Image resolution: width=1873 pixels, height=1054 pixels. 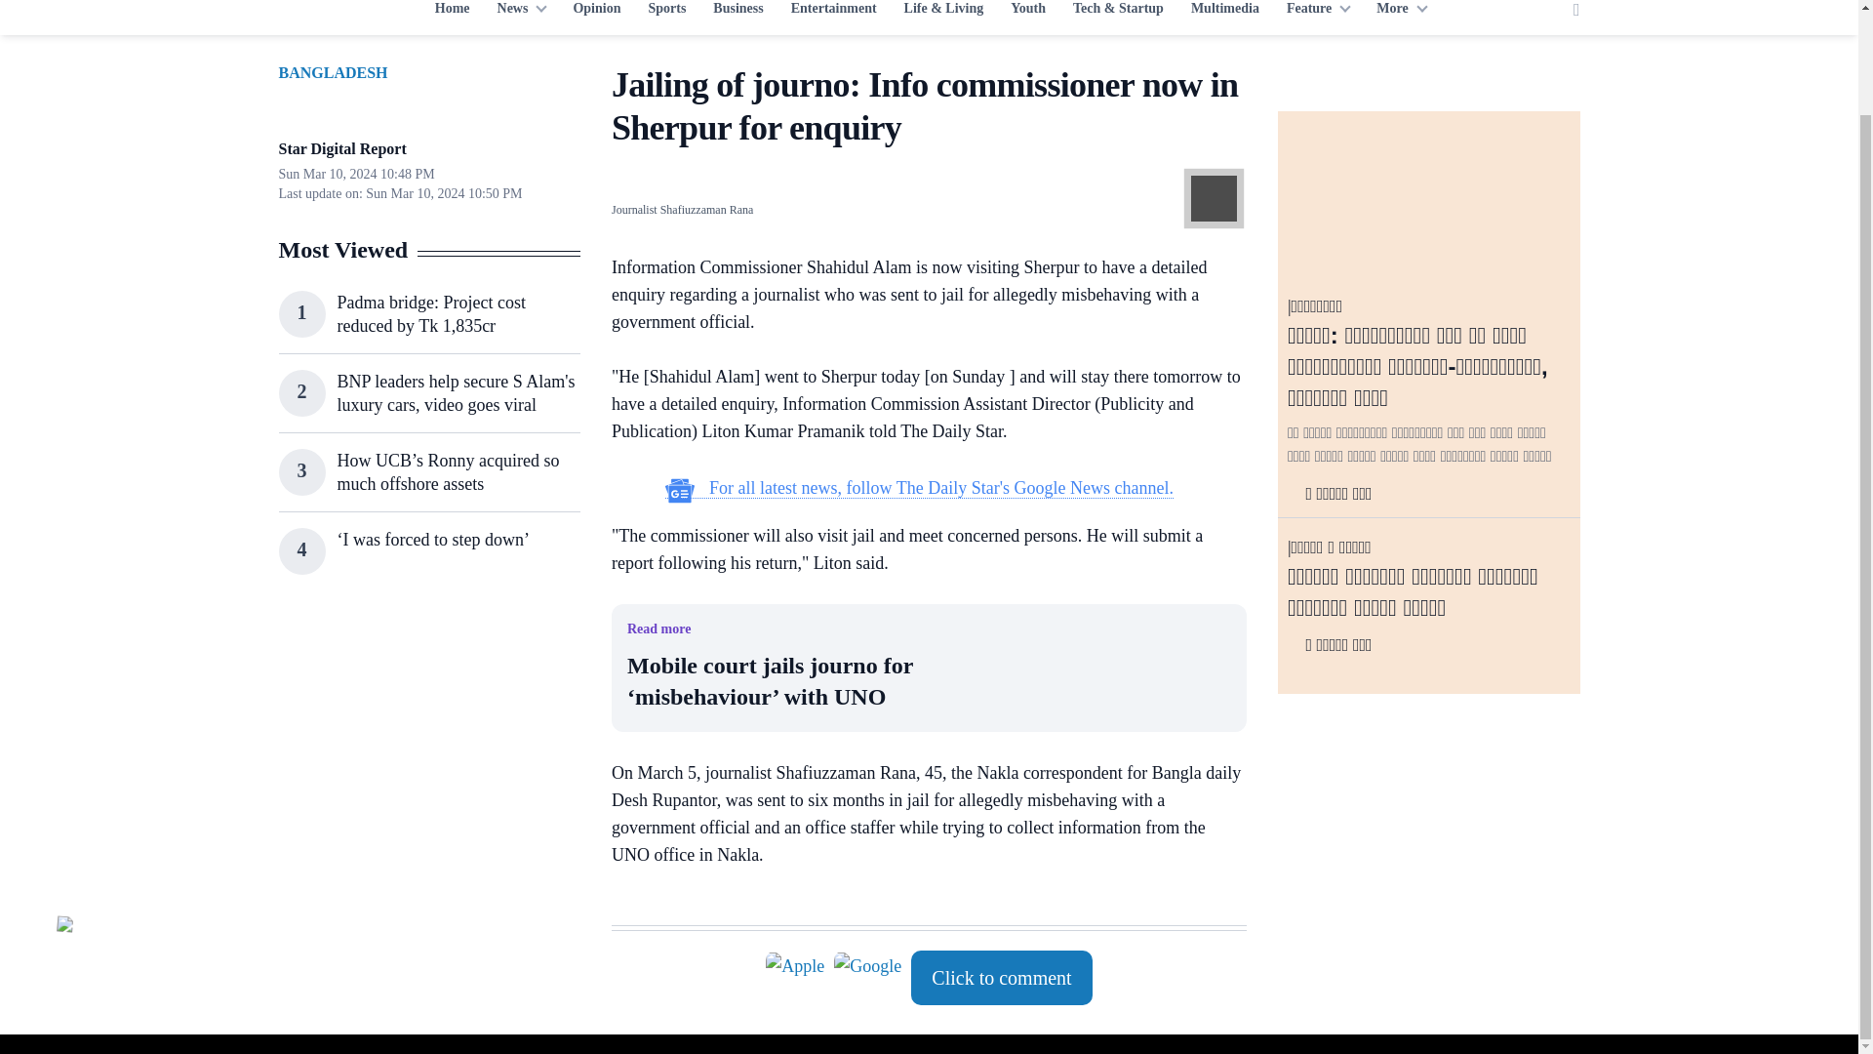 I want to click on News, so click(x=521, y=14).